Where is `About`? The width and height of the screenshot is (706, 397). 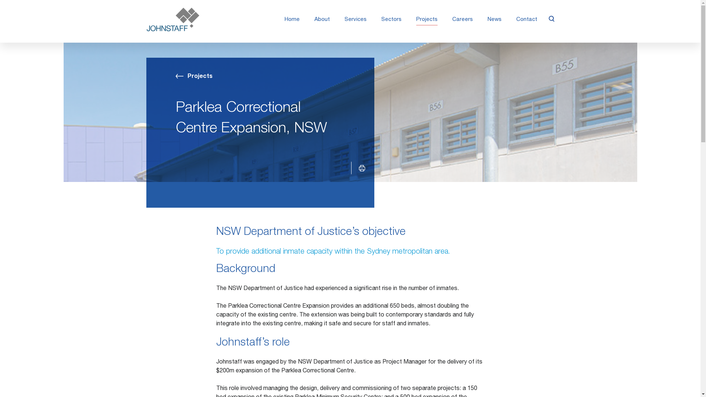 About is located at coordinates (322, 20).